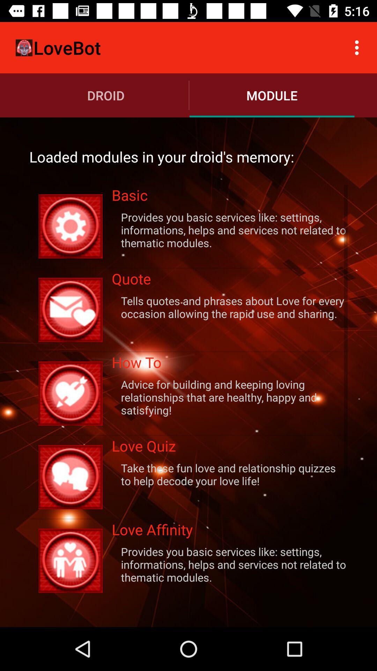  Describe the element at coordinates (230, 281) in the screenshot. I see `press the icon above the tells quotes and icon` at that location.